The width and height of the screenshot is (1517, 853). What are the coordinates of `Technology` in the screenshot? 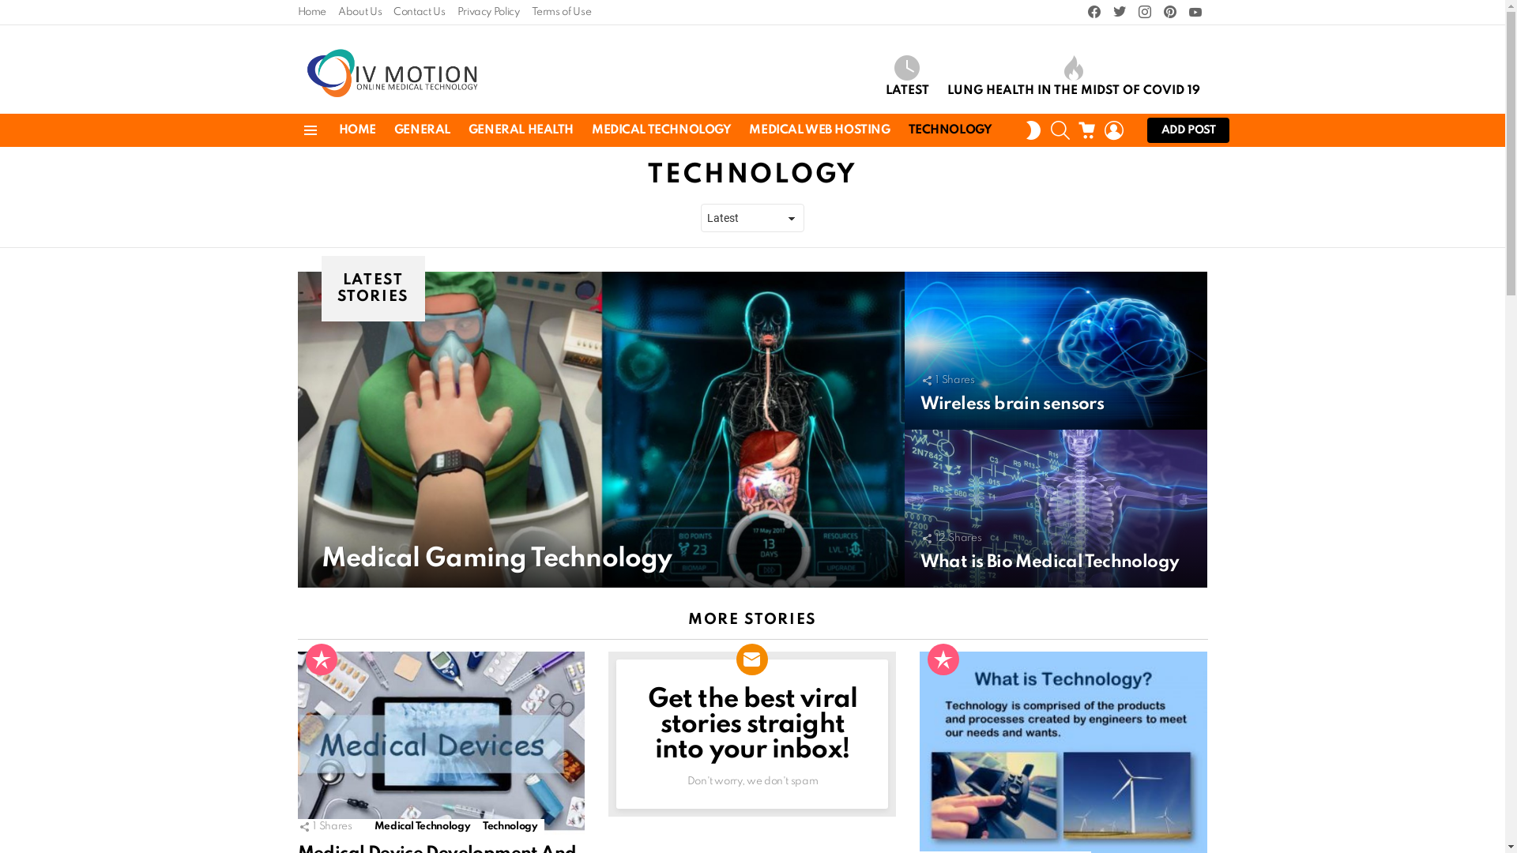 It's located at (510, 827).